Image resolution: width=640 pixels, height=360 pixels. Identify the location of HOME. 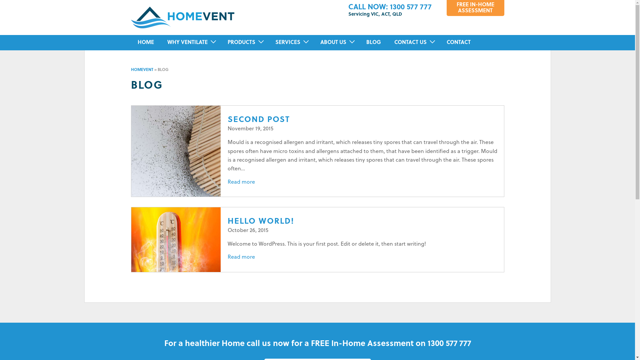
(145, 43).